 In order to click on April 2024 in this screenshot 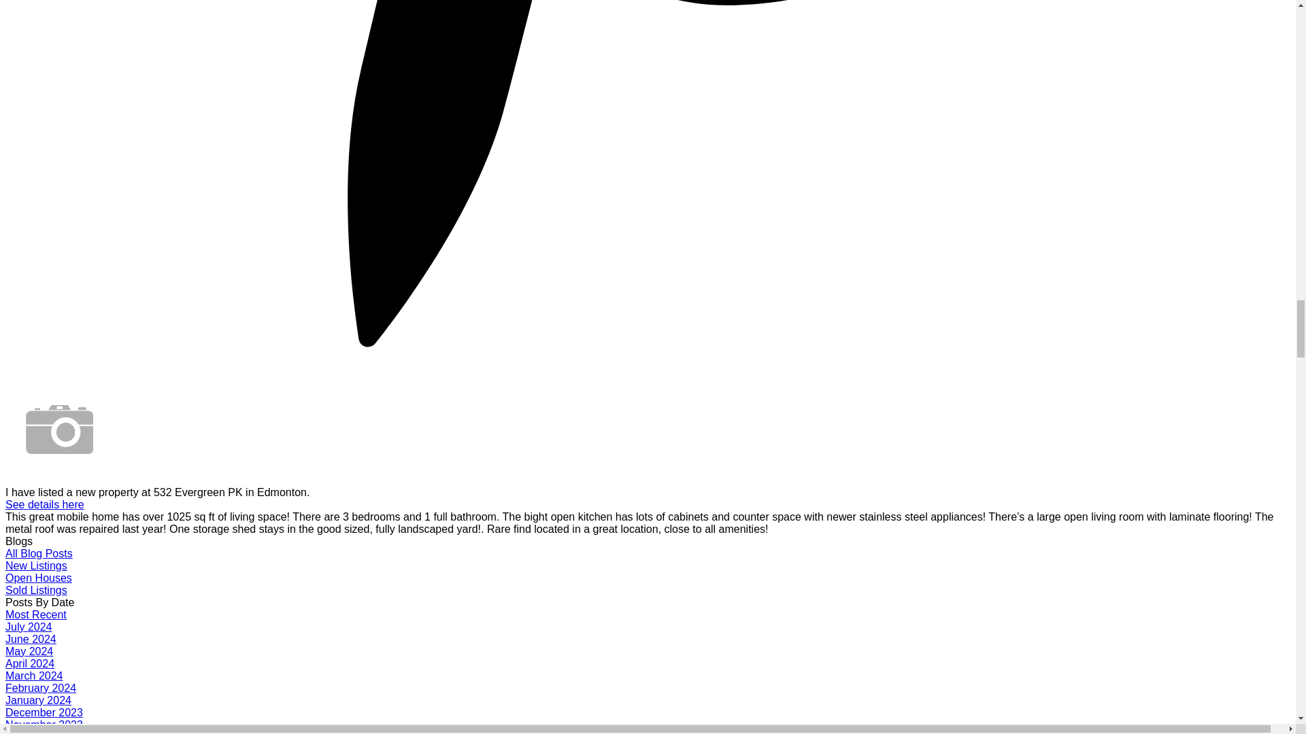, I will do `click(30, 663)`.